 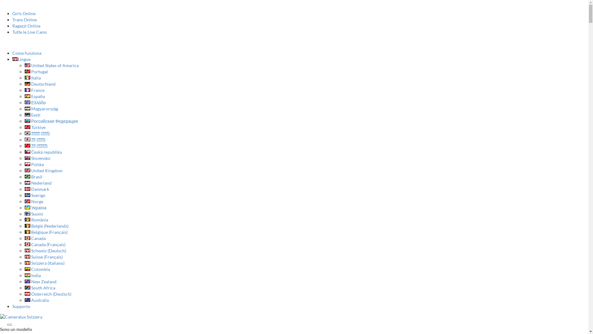 I want to click on Deutschland, so click(x=40, y=84).